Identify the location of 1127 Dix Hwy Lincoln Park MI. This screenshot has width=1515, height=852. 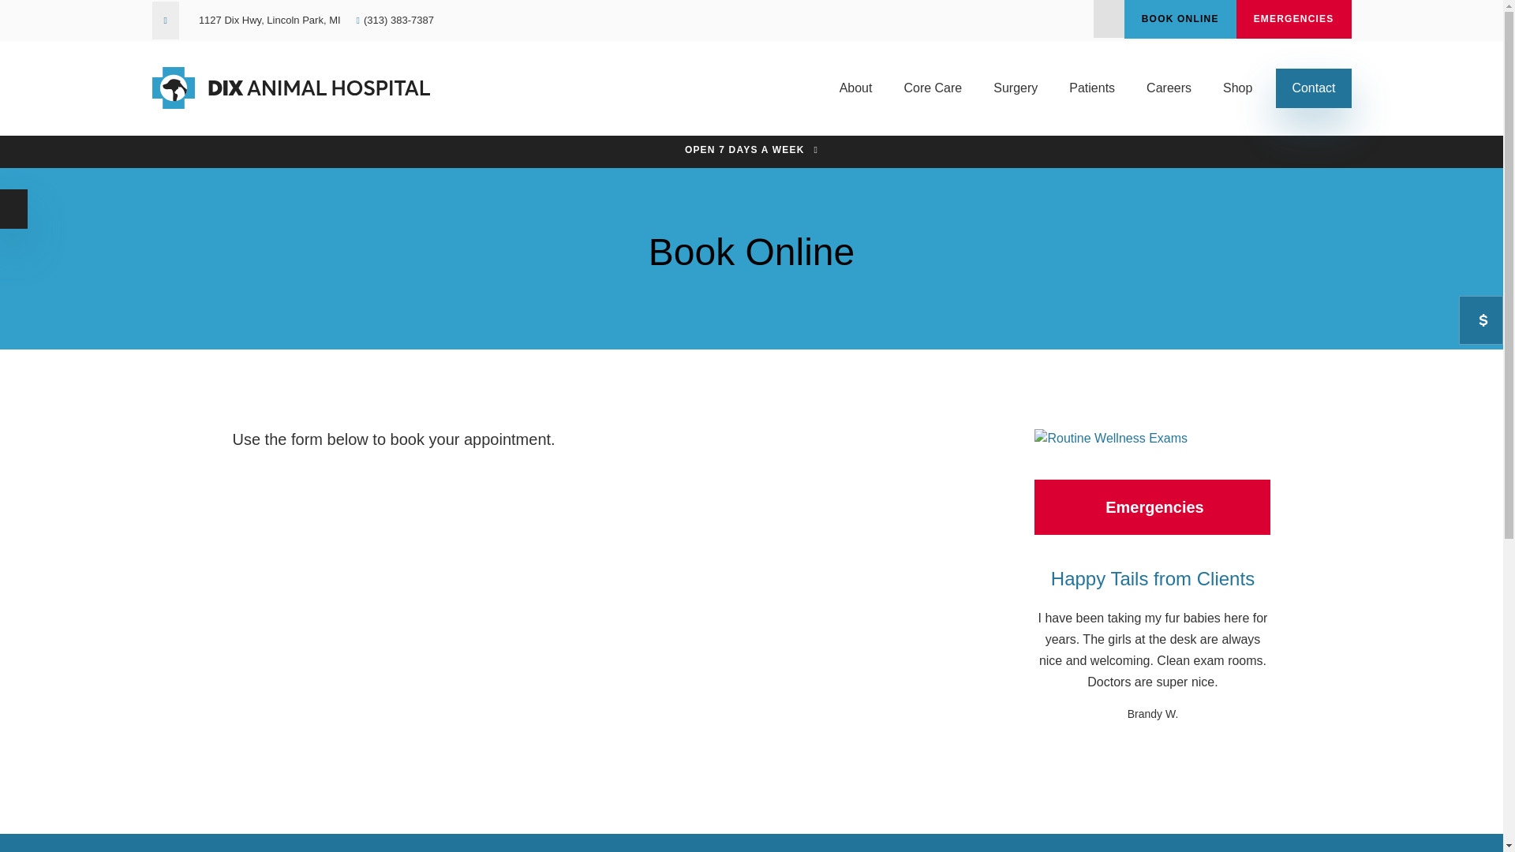
(270, 21).